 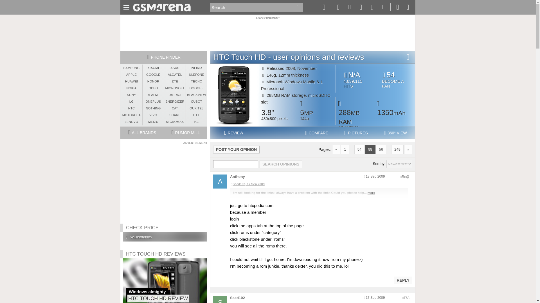 I want to click on Reply to this post, so click(x=233, y=133).